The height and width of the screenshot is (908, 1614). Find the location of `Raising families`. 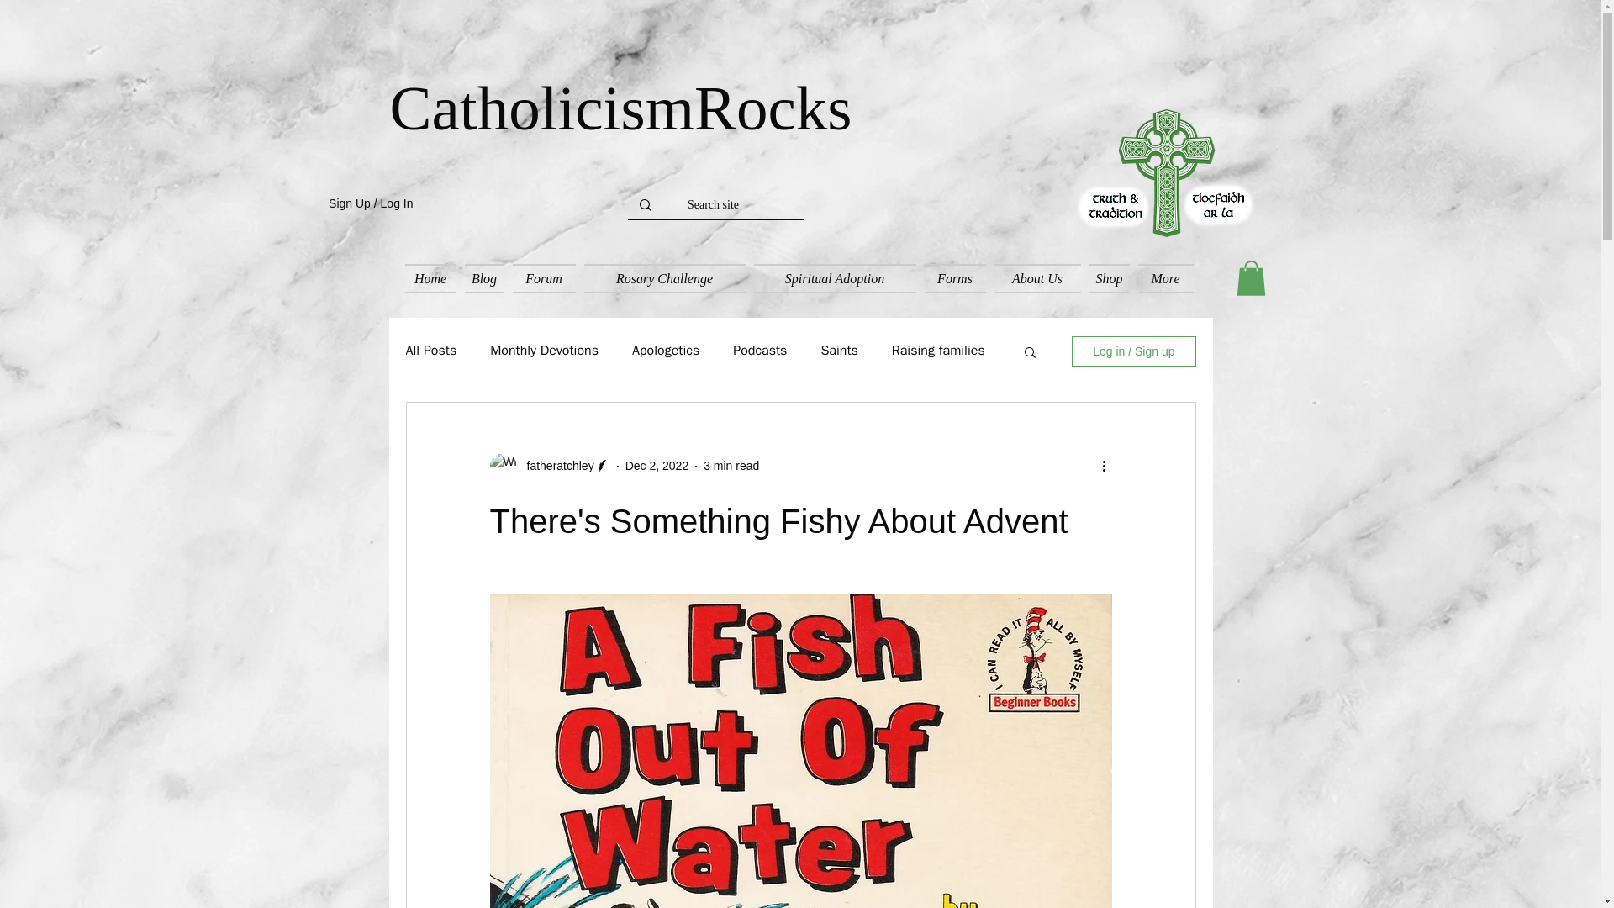

Raising families is located at coordinates (938, 351).